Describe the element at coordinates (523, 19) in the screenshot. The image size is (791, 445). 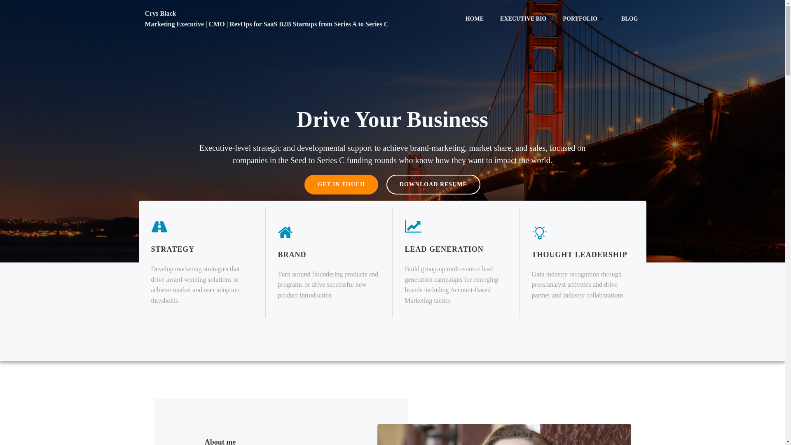
I see `EXECUTIVE BIO` at that location.